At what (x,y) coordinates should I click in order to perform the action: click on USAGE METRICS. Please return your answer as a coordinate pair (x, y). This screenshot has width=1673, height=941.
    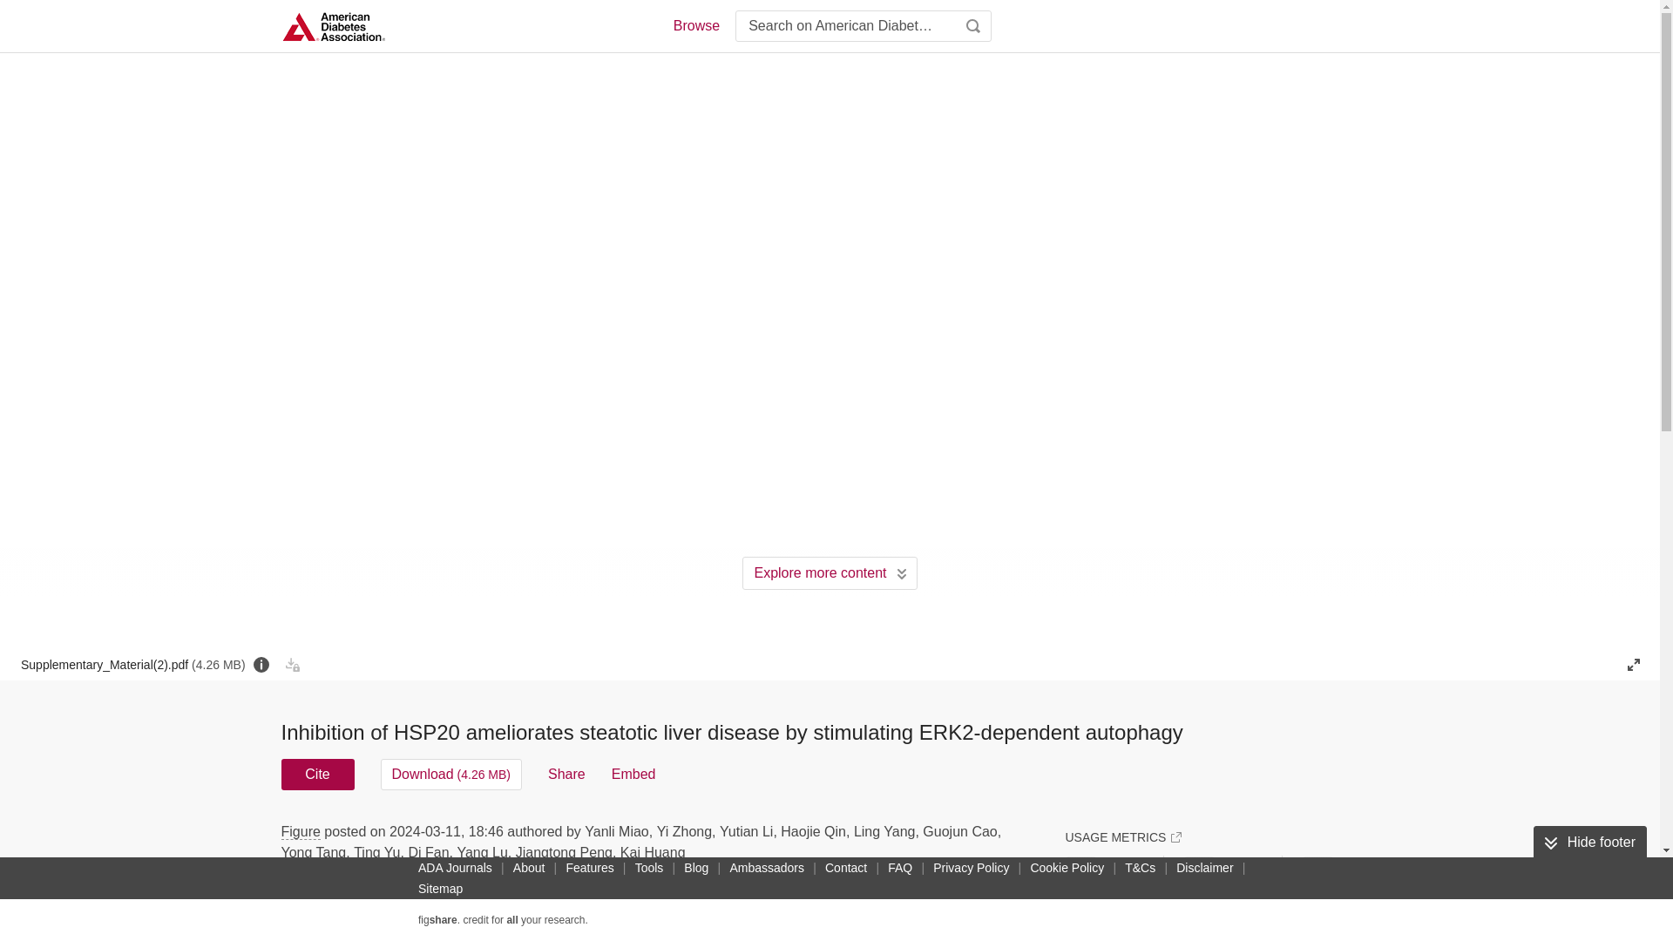
    Looking at the image, I should click on (1122, 836).